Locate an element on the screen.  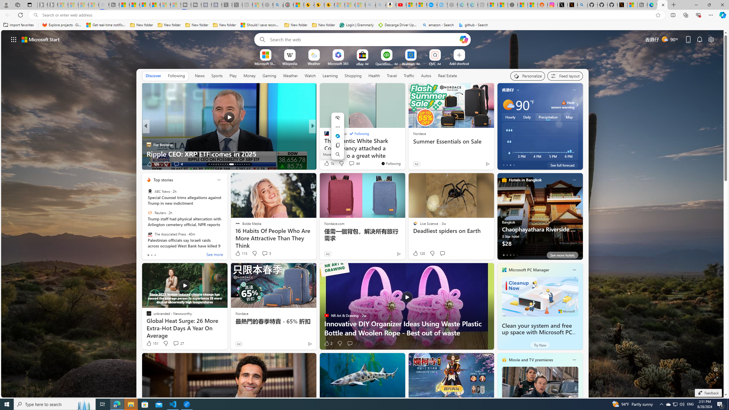
AutomationID: tab-16 is located at coordinates (216, 164).